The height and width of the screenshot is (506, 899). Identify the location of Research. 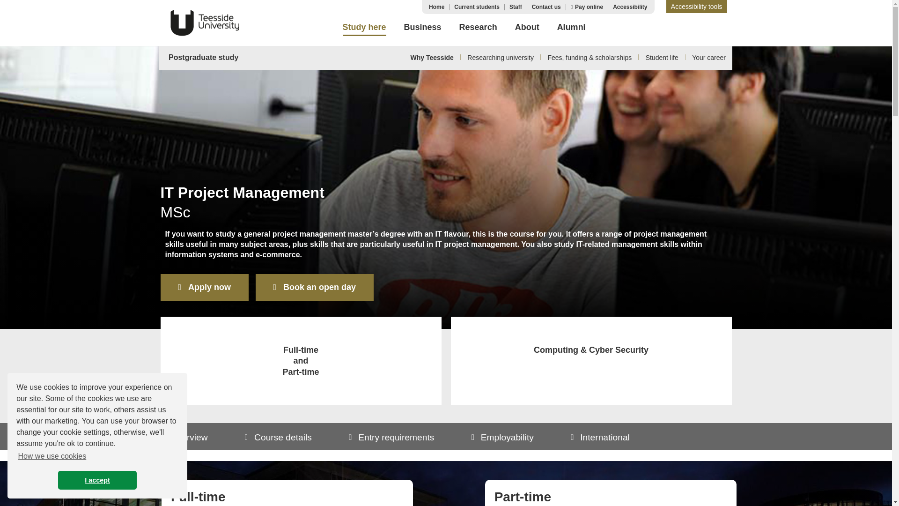
(478, 28).